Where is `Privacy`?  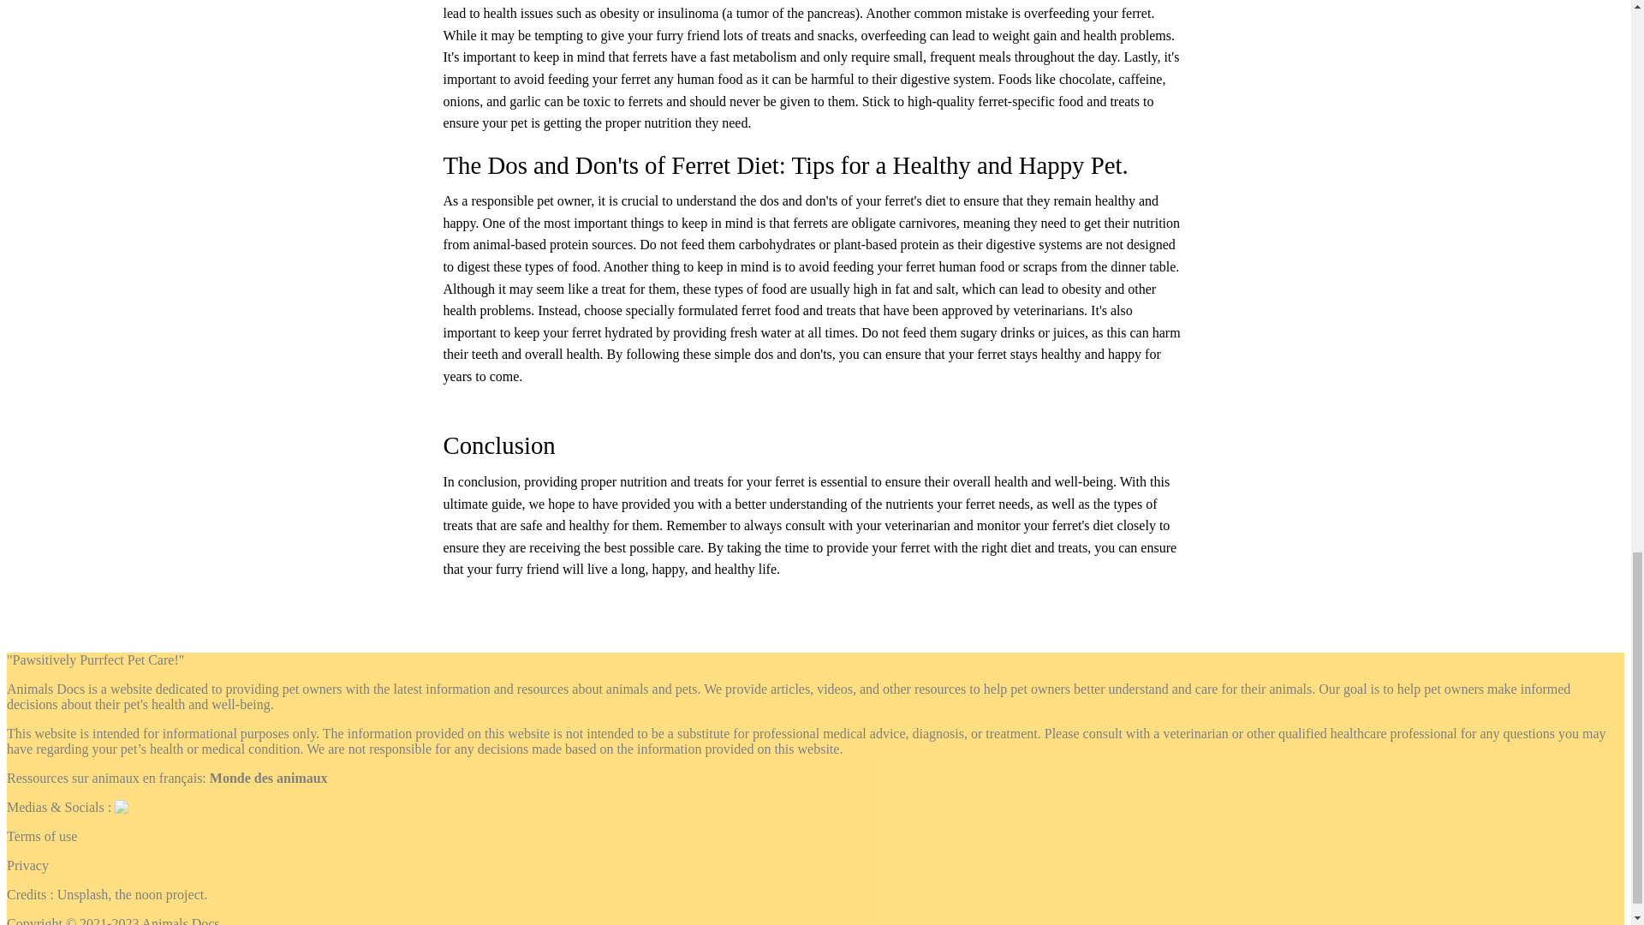
Privacy is located at coordinates (27, 865).